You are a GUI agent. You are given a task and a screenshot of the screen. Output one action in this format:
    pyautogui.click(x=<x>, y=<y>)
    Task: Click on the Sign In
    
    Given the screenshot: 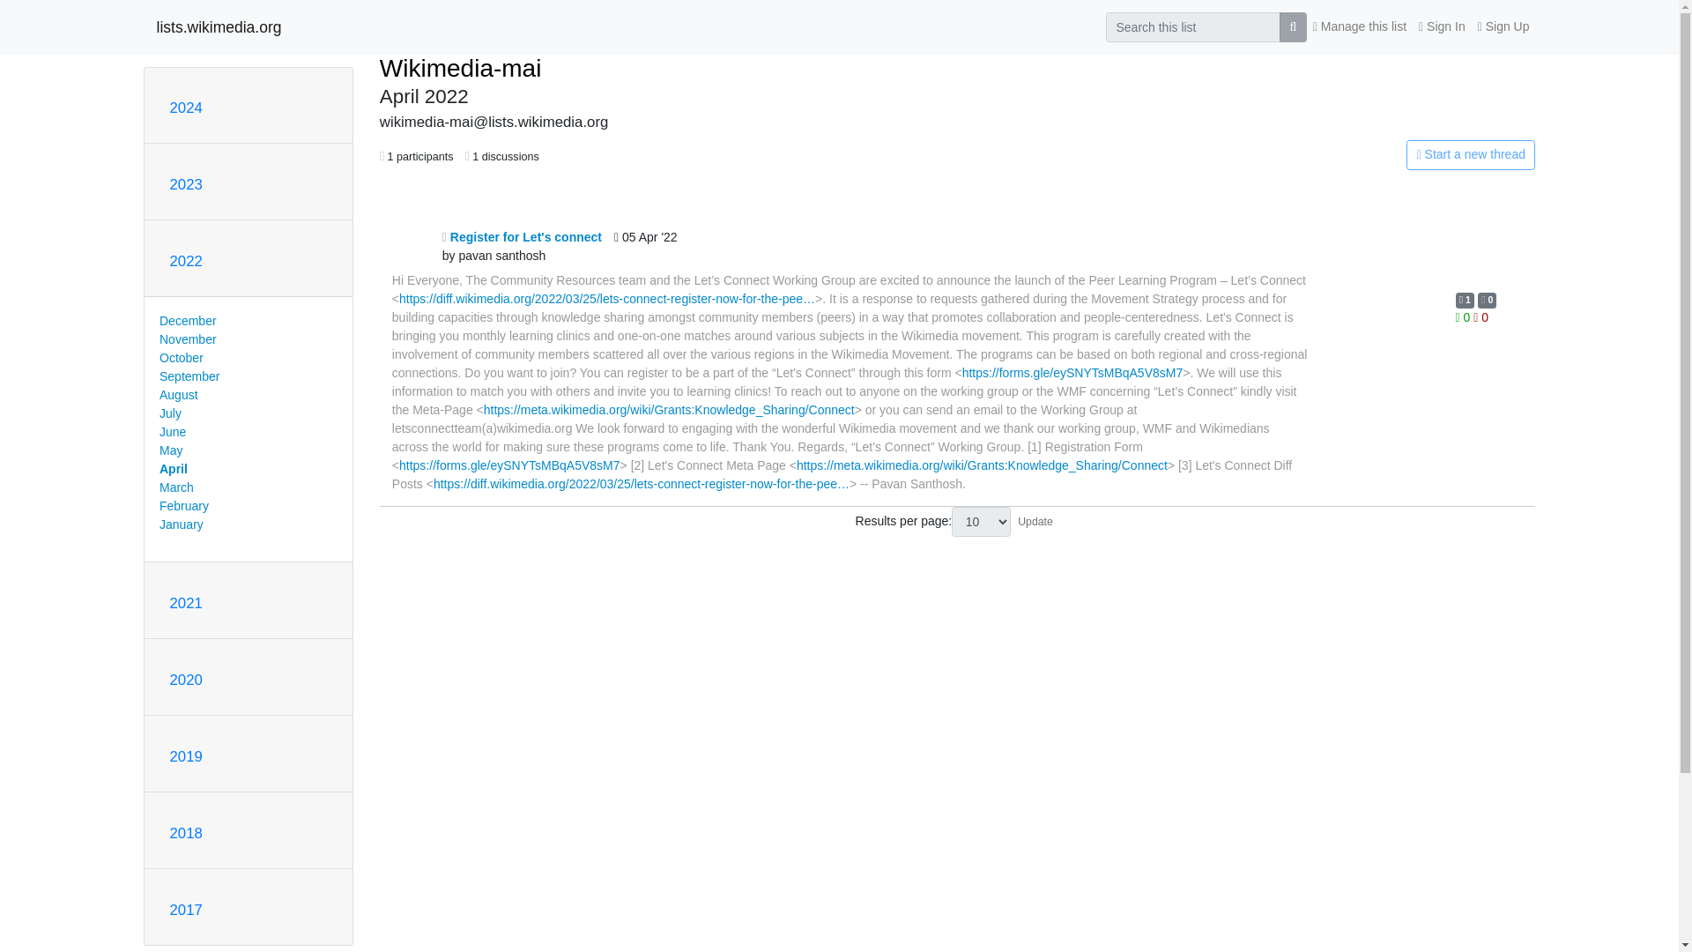 What is the action you would take?
    pyautogui.click(x=1442, y=26)
    